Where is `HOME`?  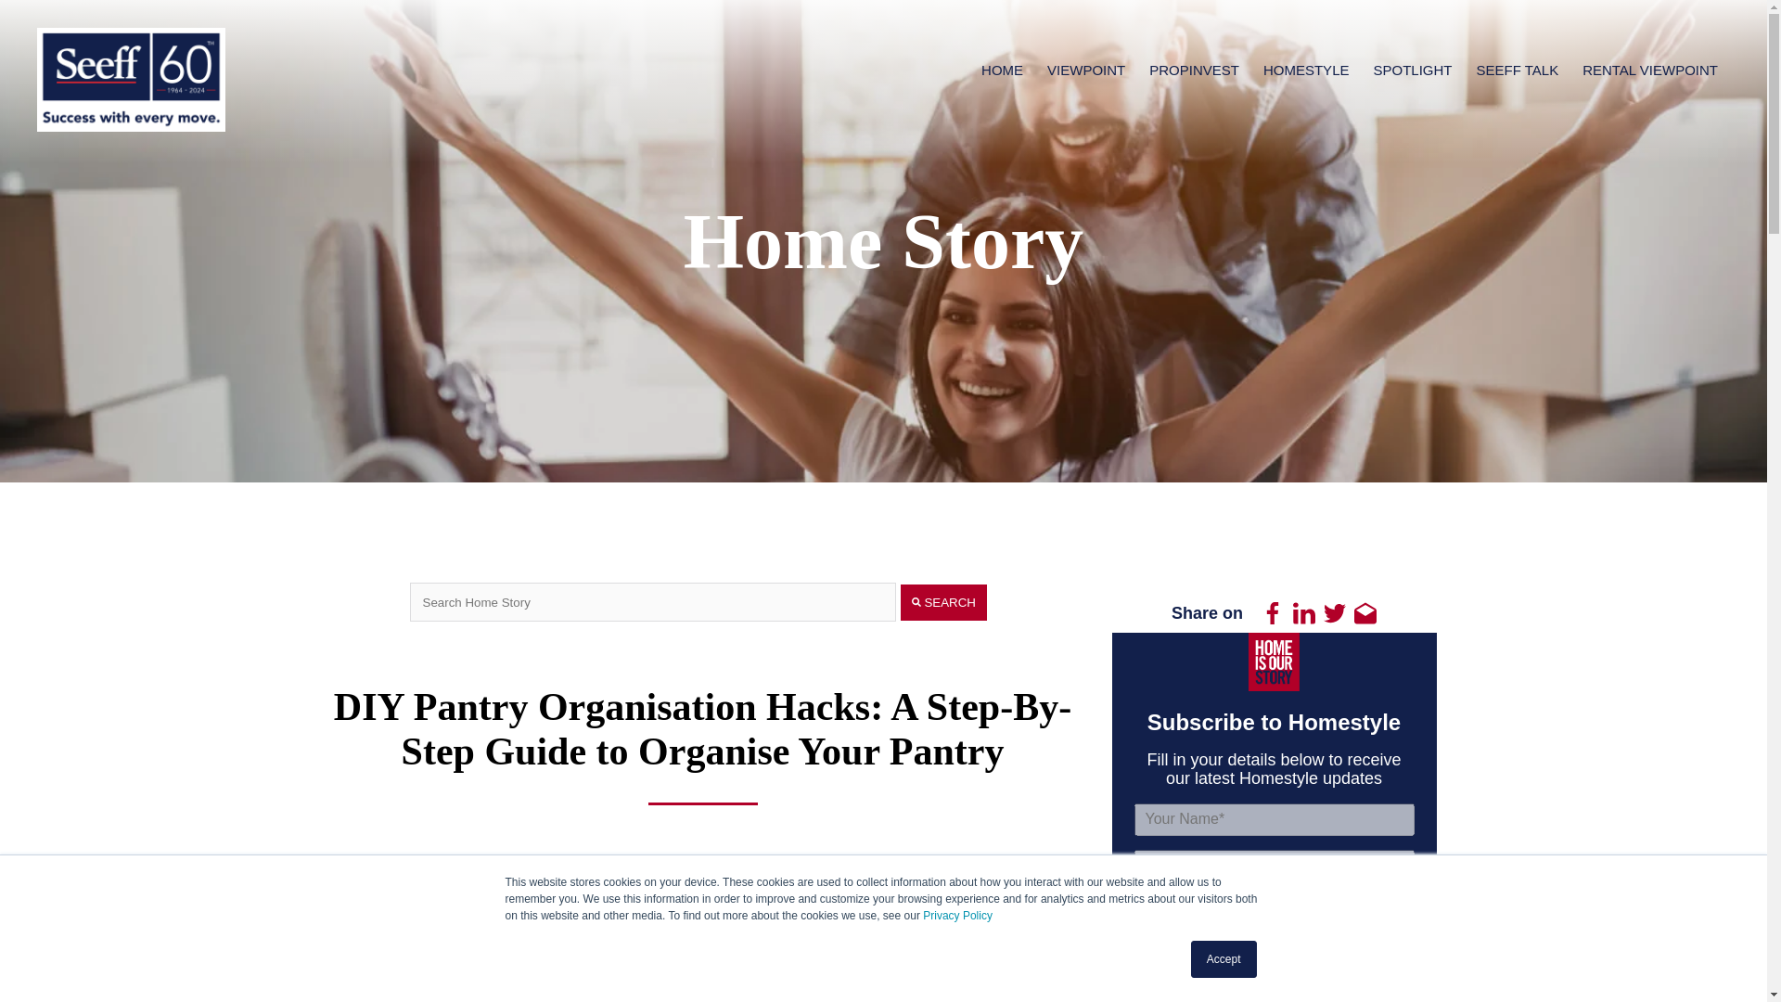
HOME is located at coordinates (1002, 70).